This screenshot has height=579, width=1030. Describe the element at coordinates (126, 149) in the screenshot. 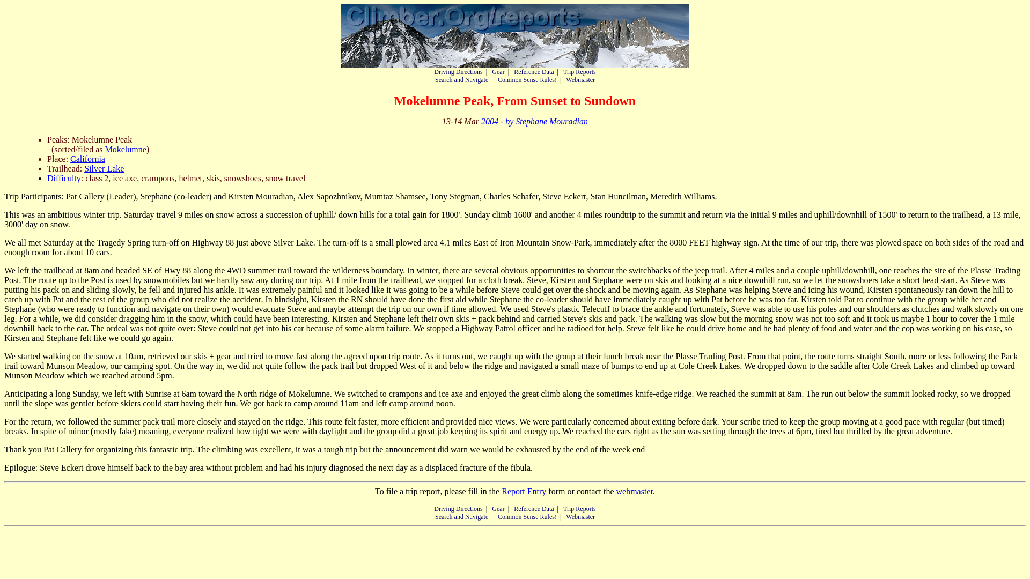

I see `Mokelumne` at that location.